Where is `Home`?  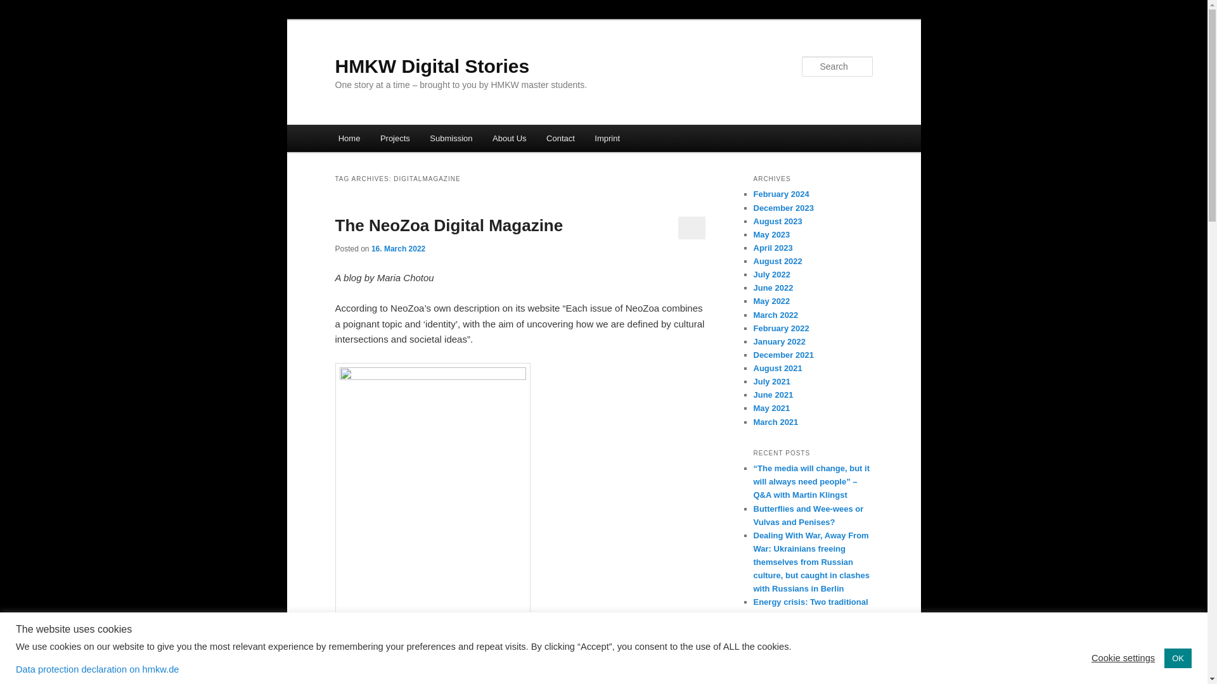
Home is located at coordinates (349, 138).